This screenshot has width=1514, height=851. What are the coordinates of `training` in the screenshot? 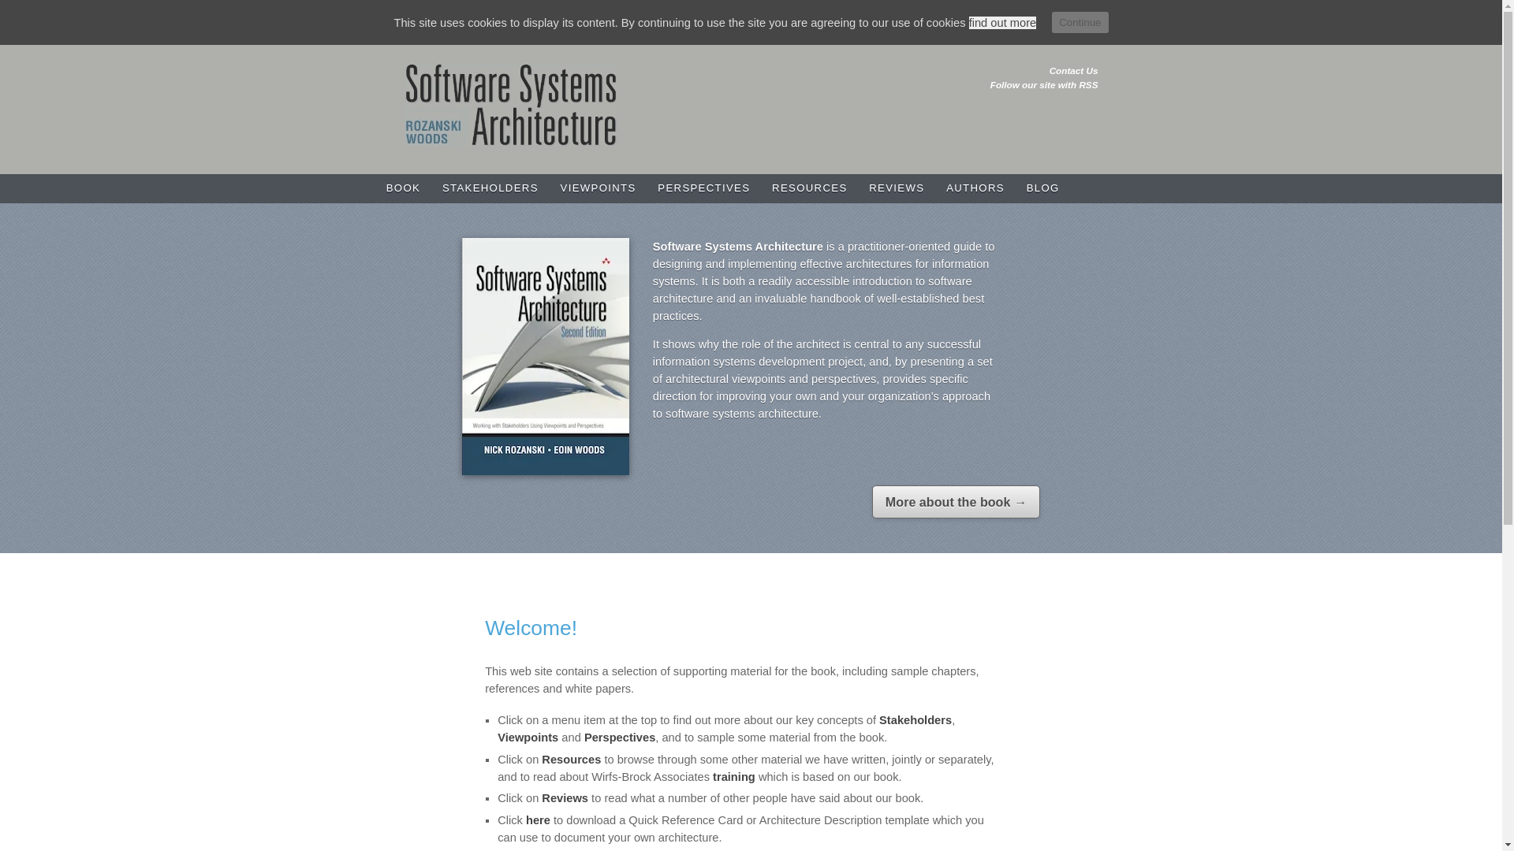 It's located at (734, 777).